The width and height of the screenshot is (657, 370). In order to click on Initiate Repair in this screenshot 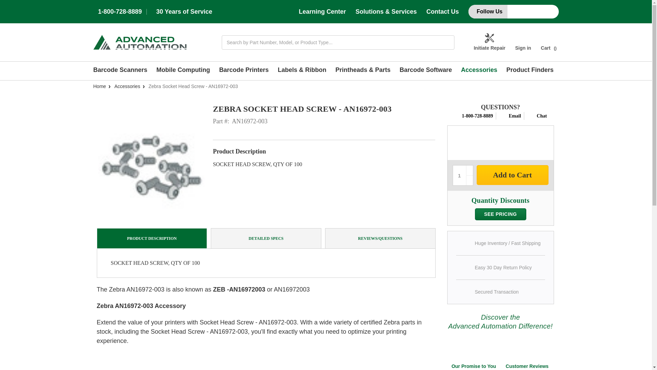, I will do `click(489, 42)`.